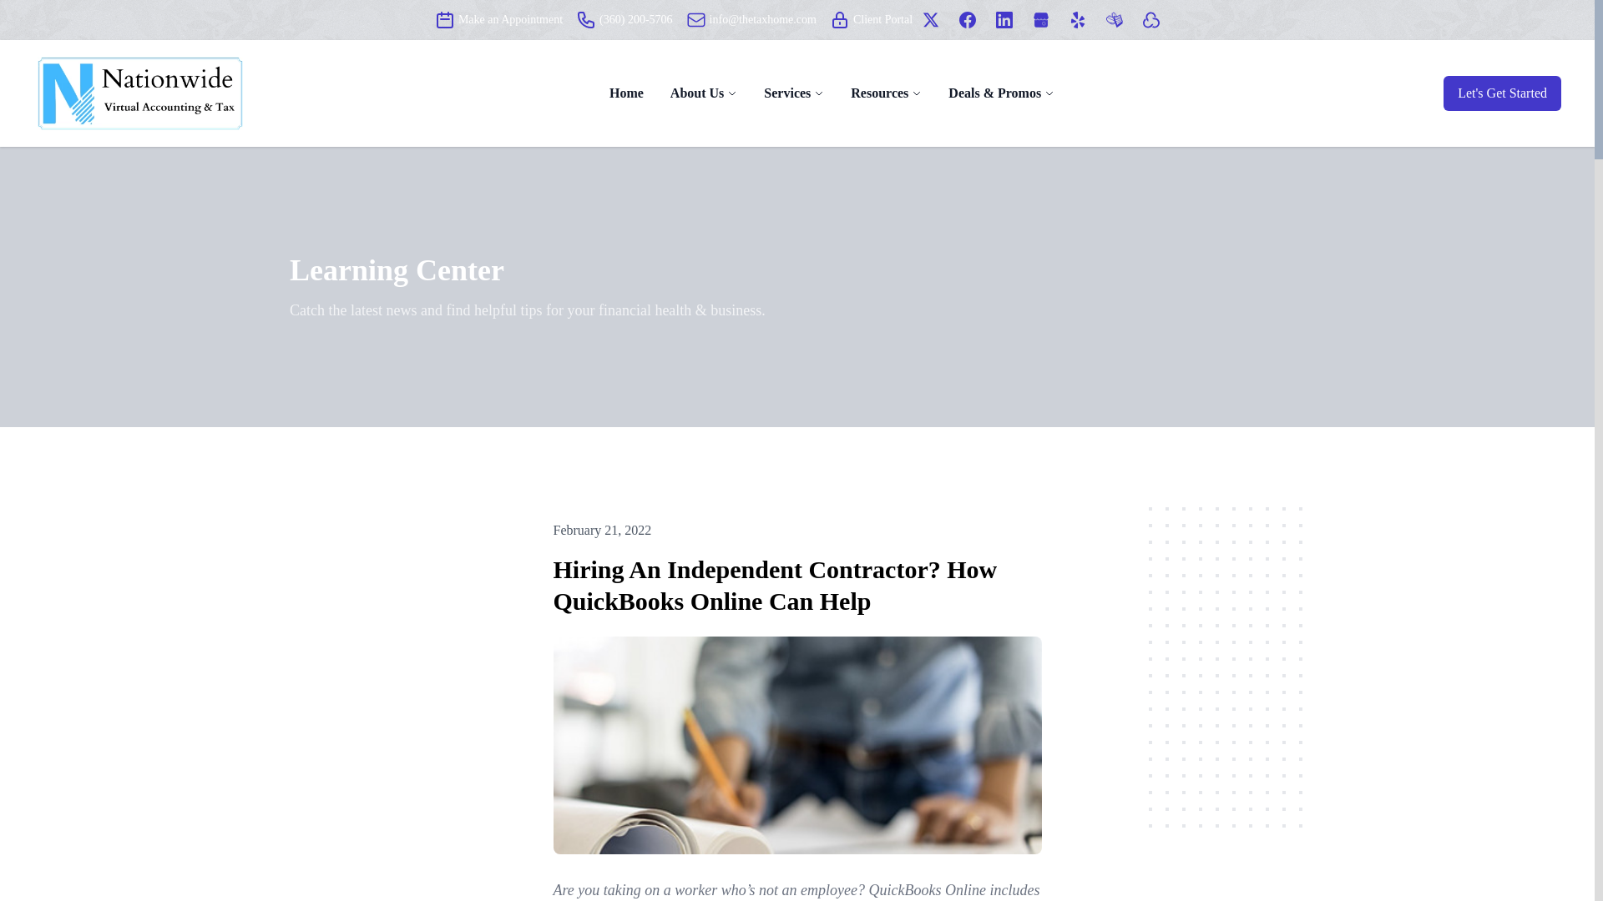  What do you see at coordinates (696, 19) in the screenshot?
I see `email address` at bounding box center [696, 19].